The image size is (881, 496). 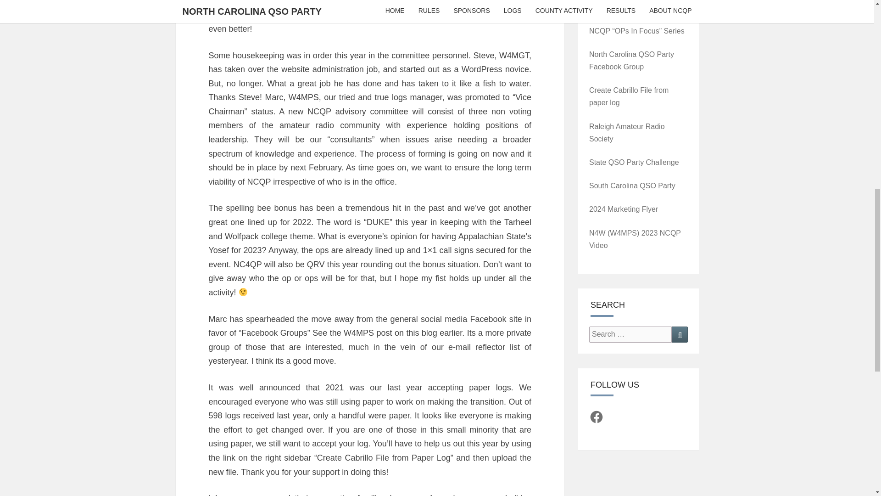 What do you see at coordinates (630, 334) in the screenshot?
I see `Search for:` at bounding box center [630, 334].